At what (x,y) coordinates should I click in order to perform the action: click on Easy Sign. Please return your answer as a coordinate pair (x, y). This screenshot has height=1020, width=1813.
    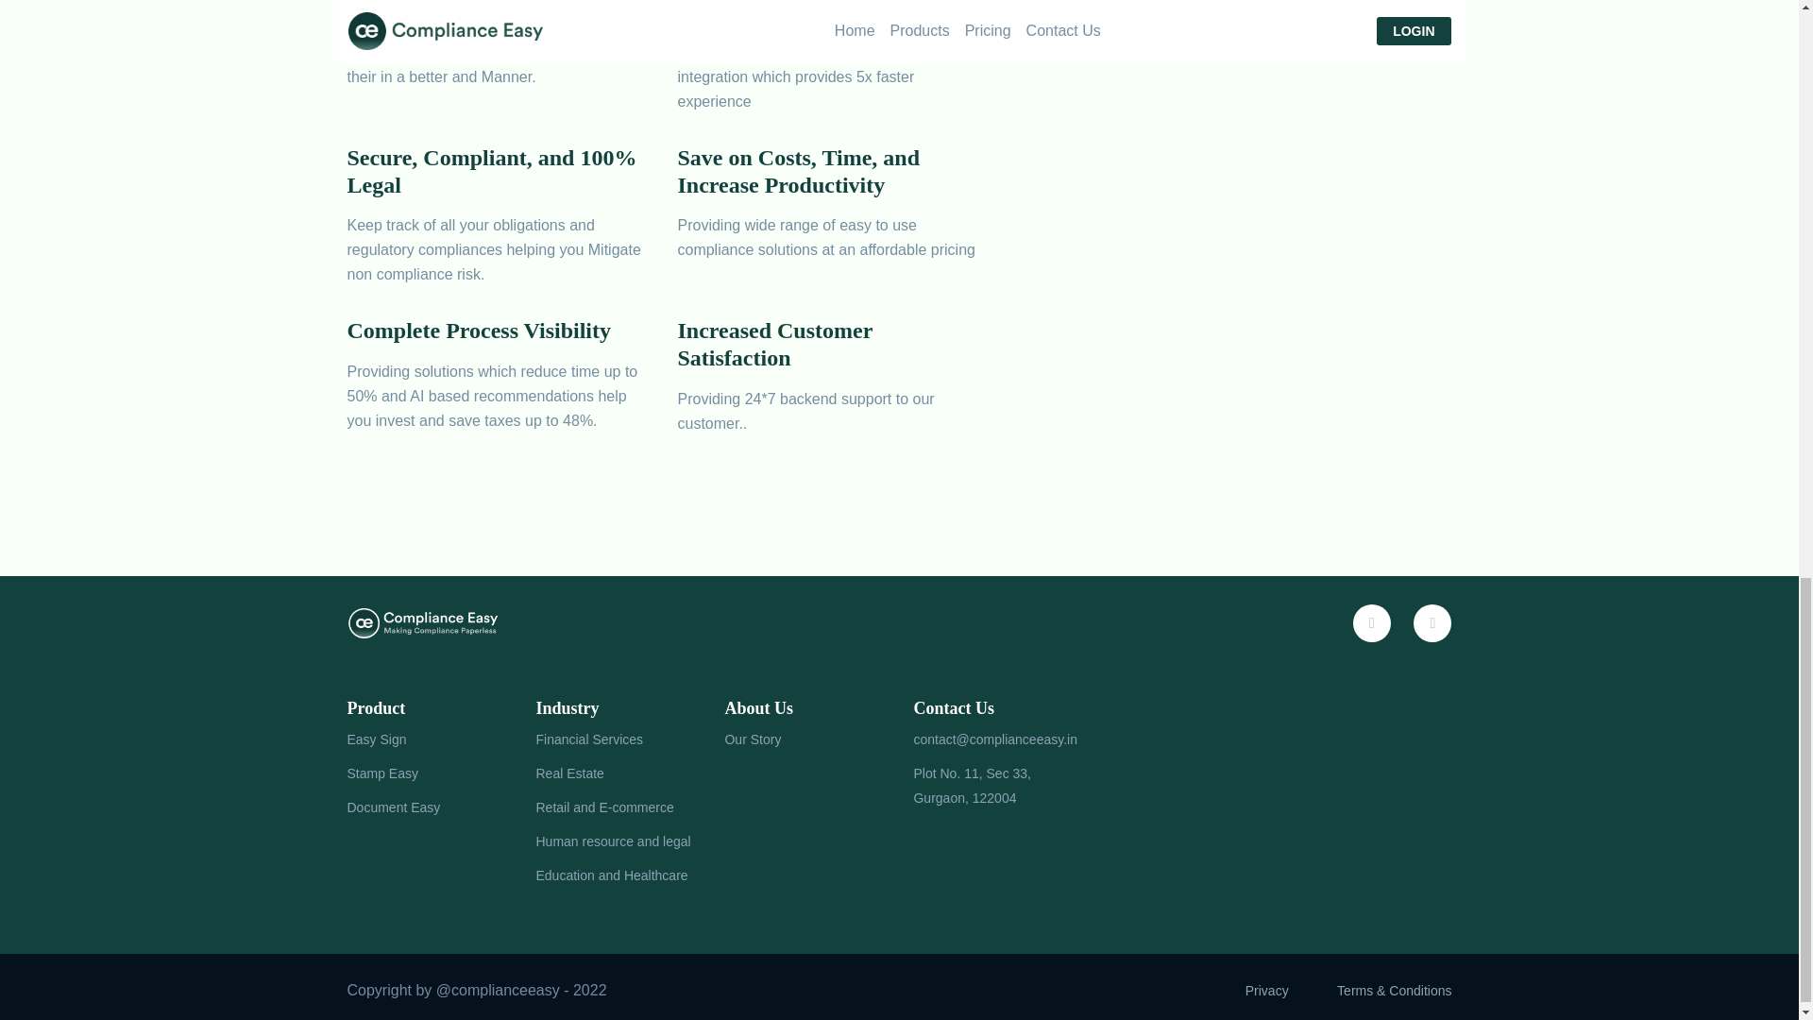
    Looking at the image, I should click on (377, 739).